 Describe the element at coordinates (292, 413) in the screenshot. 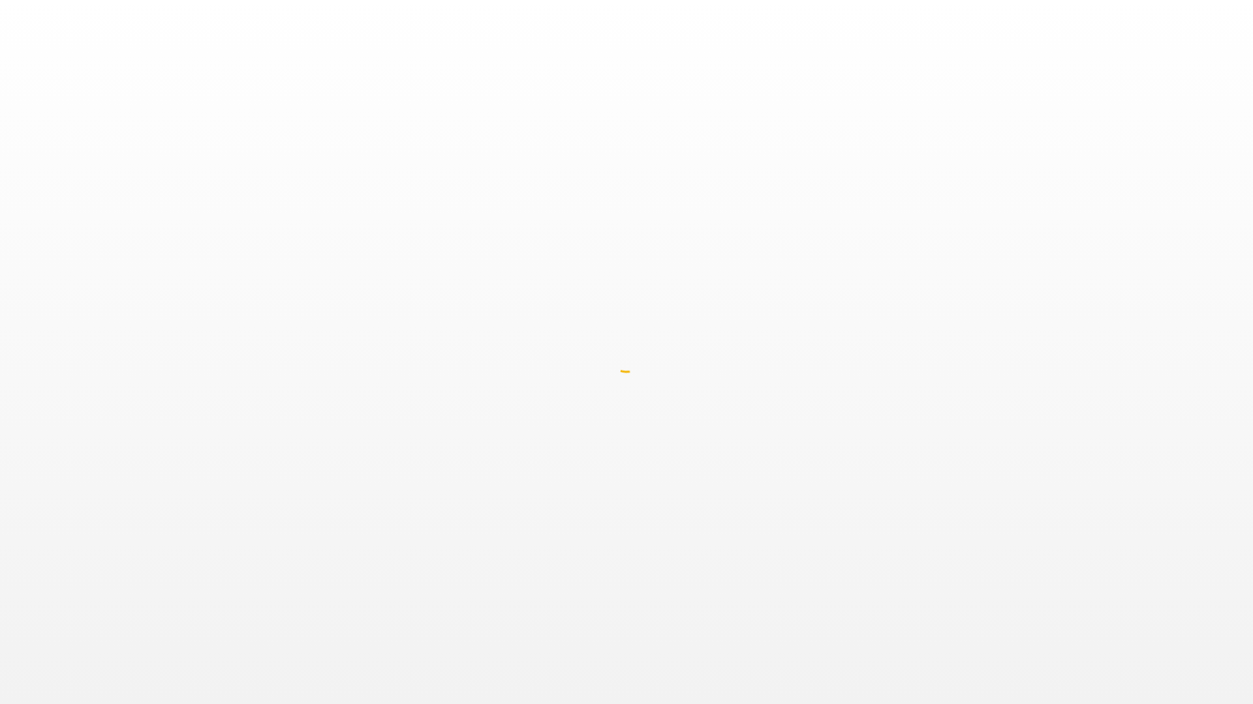

I see `Cours virtuels` at that location.